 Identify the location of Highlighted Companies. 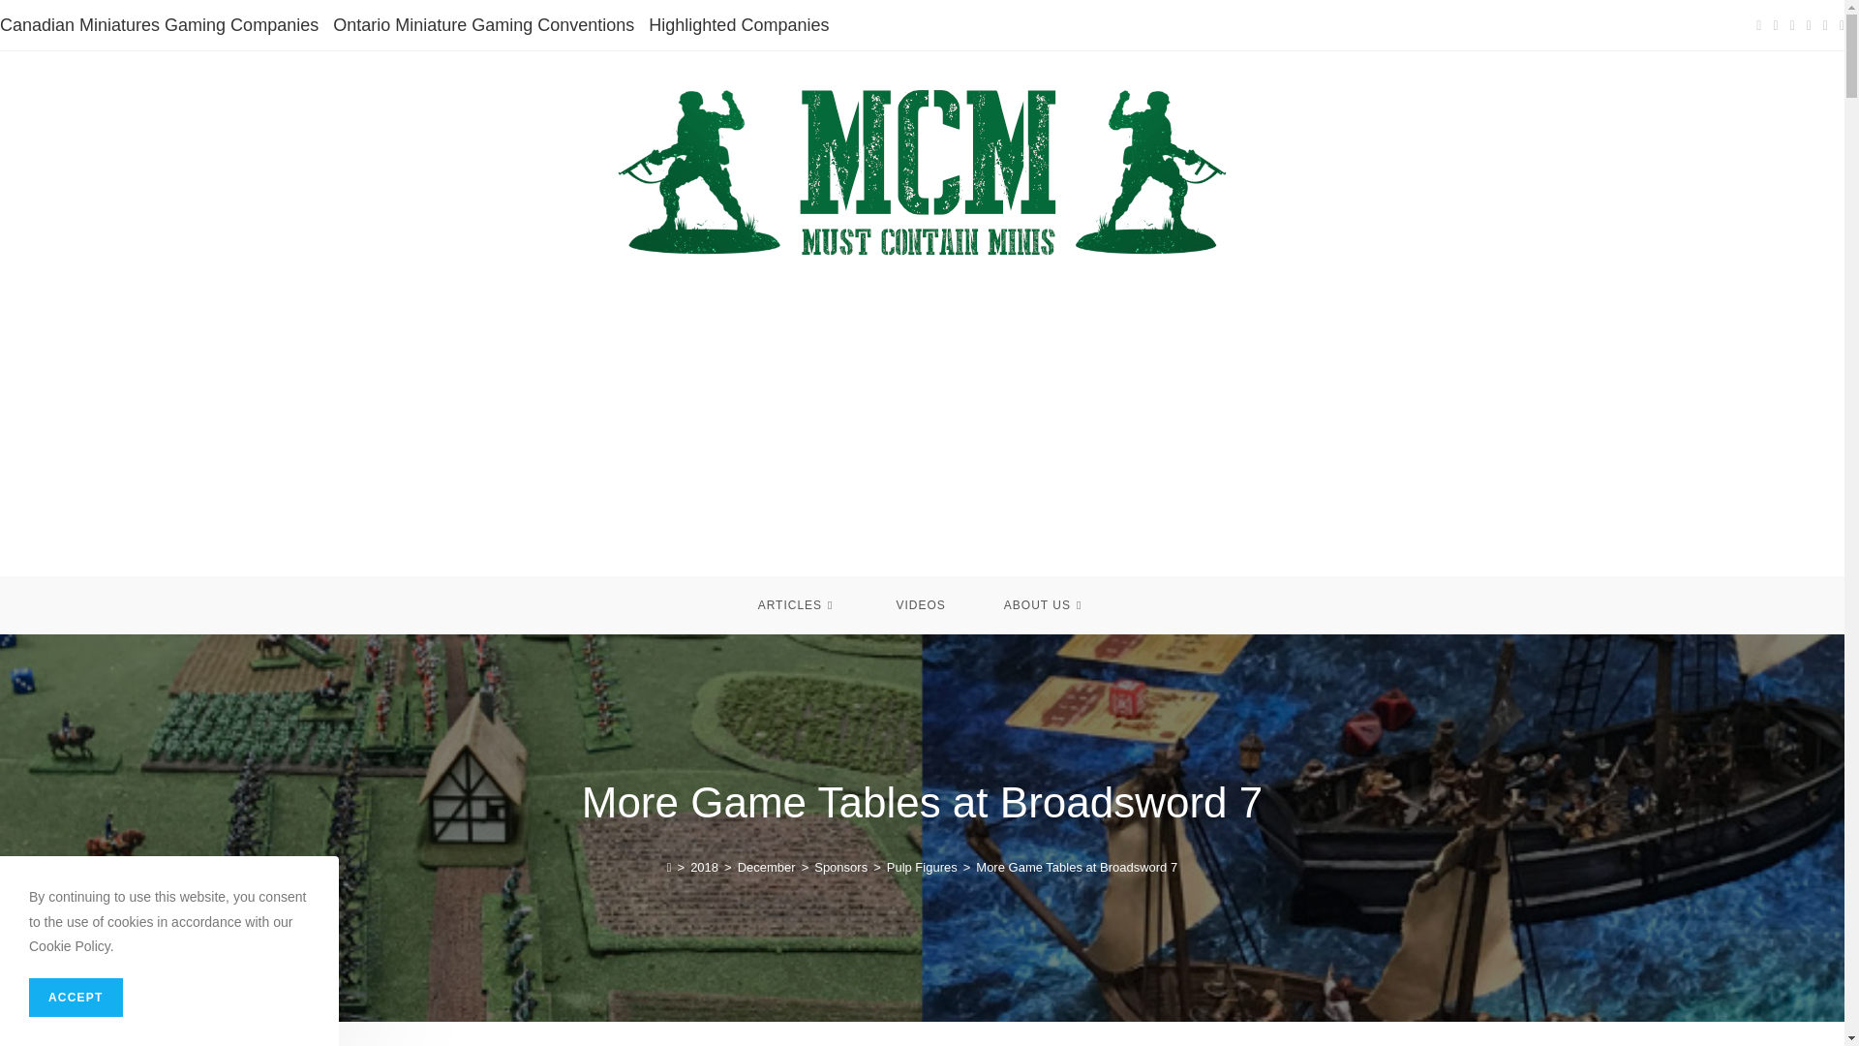
(739, 25).